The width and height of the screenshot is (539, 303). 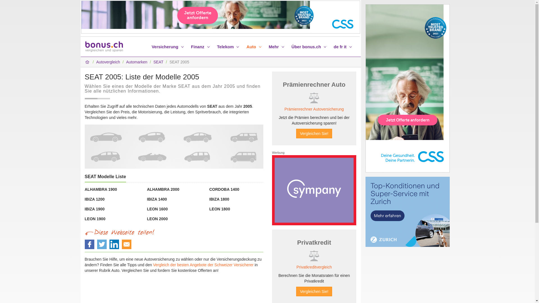 I want to click on Versicherung, so click(x=168, y=47).